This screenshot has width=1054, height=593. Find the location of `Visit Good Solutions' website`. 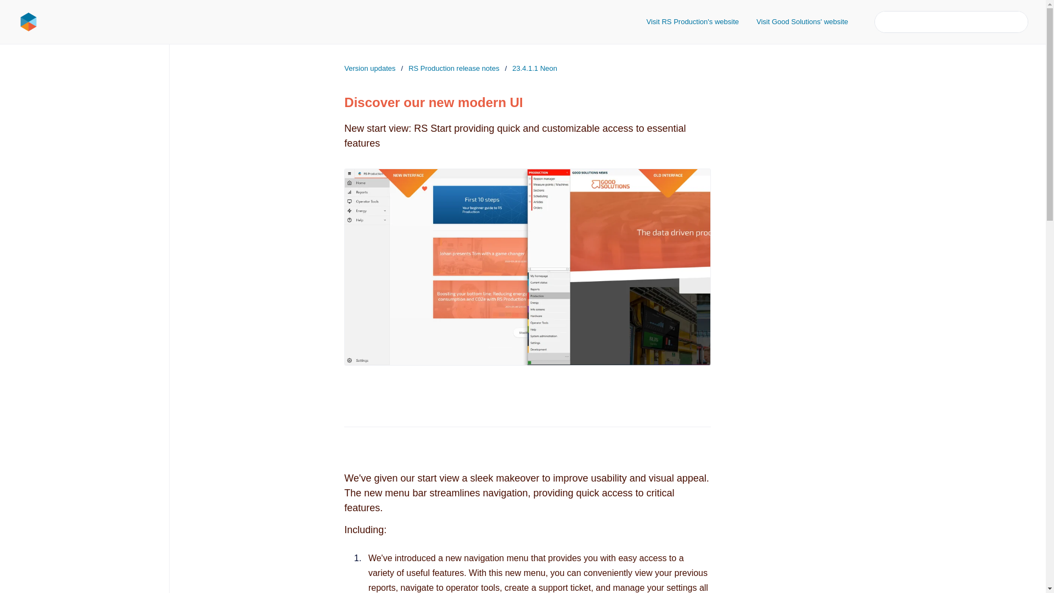

Visit Good Solutions' website is located at coordinates (801, 22).